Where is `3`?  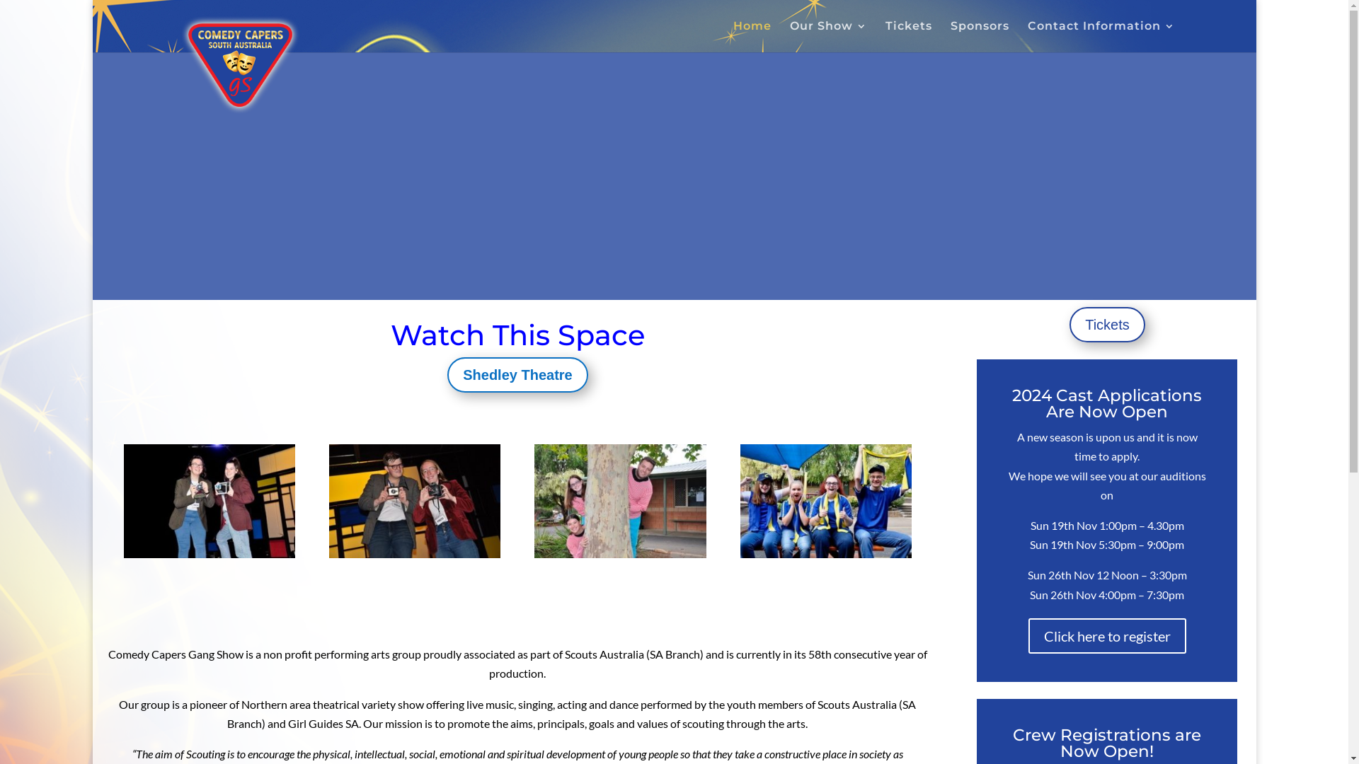 3 is located at coordinates (686, 269).